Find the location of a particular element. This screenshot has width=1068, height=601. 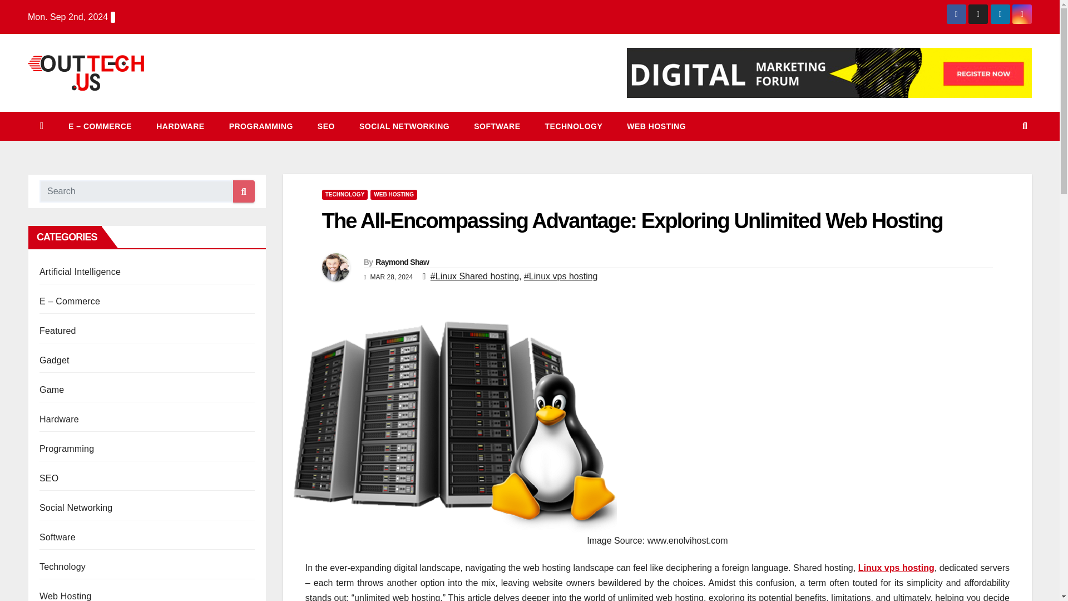

Hardware is located at coordinates (180, 126).